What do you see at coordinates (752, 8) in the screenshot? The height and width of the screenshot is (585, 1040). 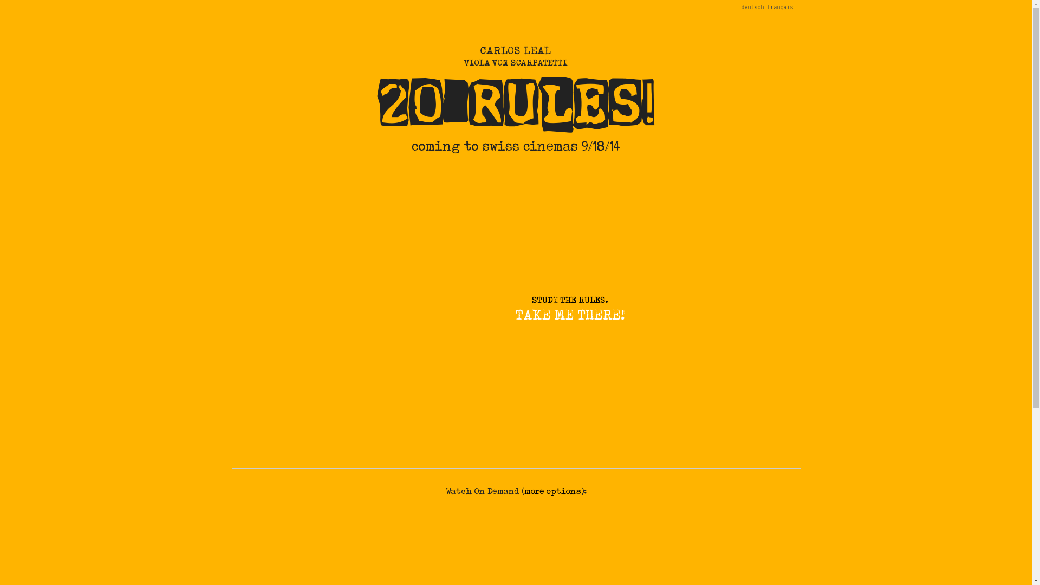 I see `deutsch` at bounding box center [752, 8].